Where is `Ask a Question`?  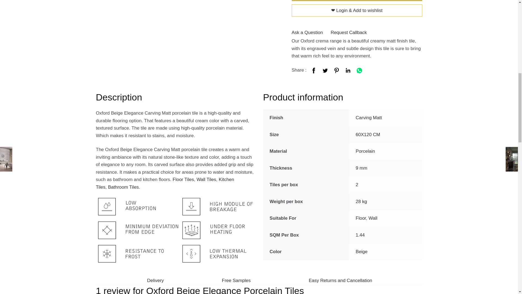
Ask a Question is located at coordinates (307, 32).